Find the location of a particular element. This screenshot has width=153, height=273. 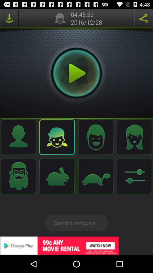

click save icon is located at coordinates (9, 18).